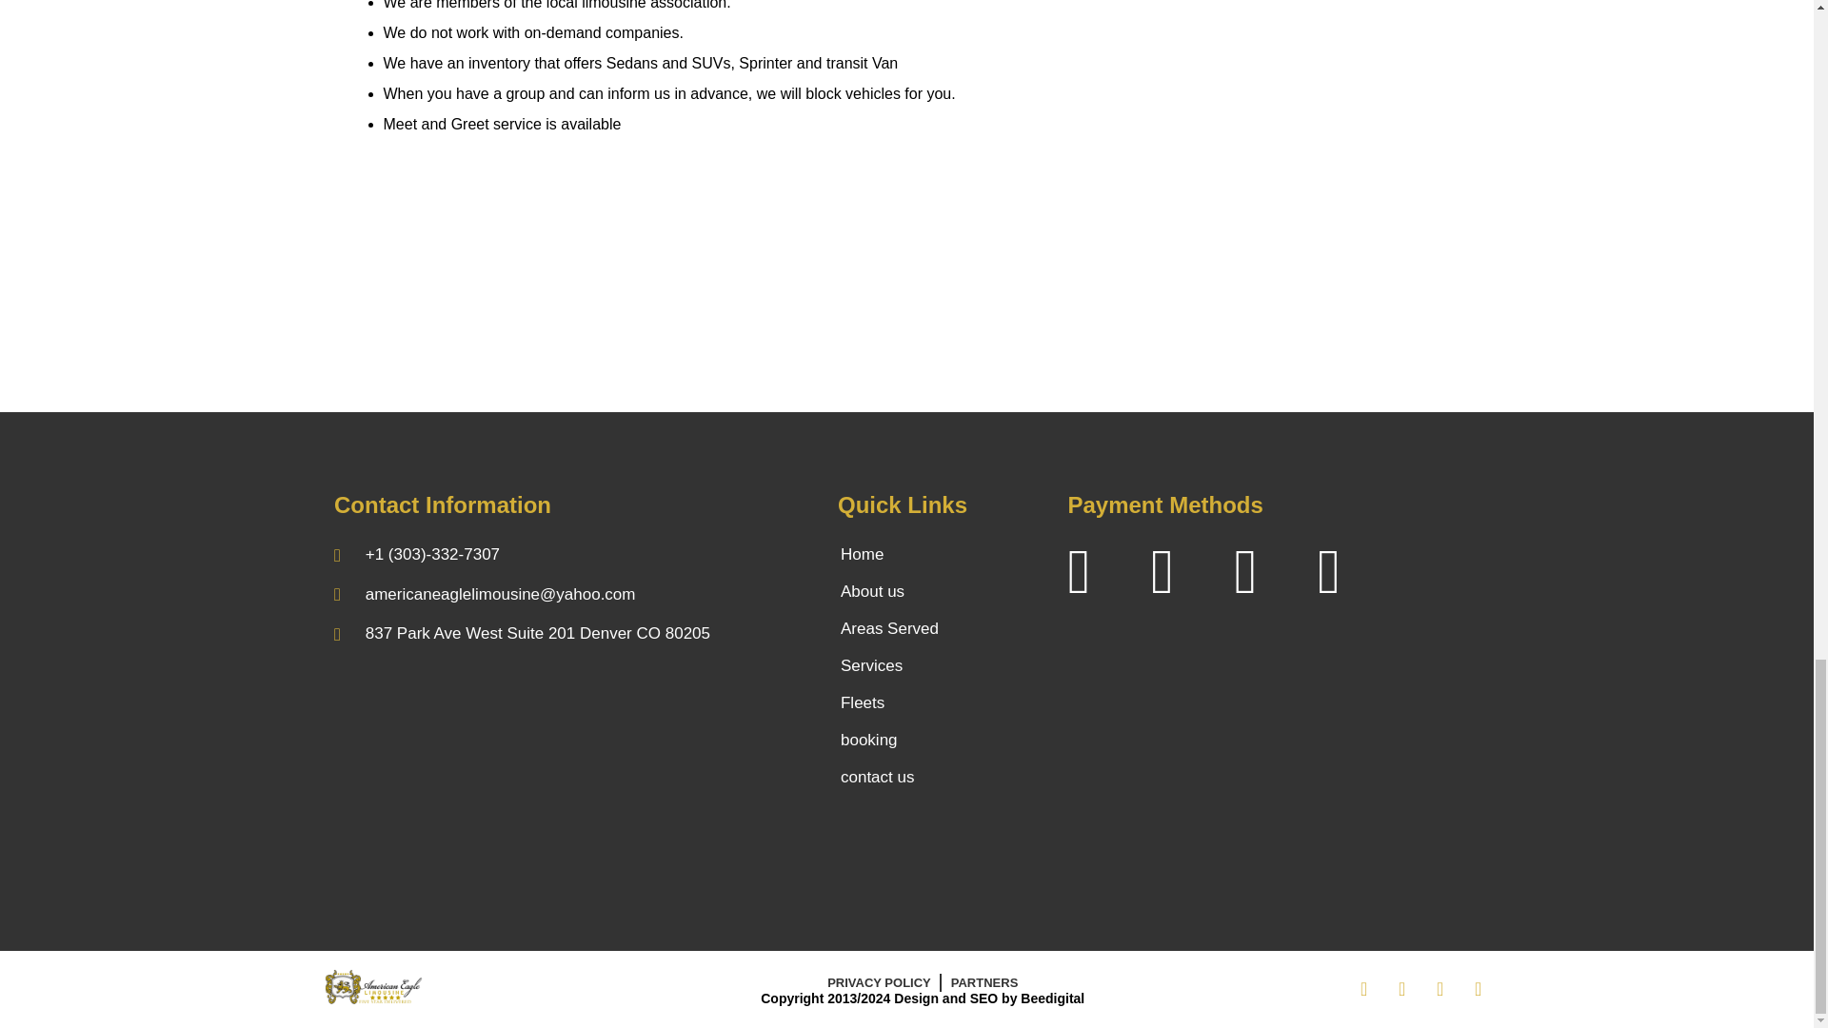  What do you see at coordinates (943, 777) in the screenshot?
I see `contact us` at bounding box center [943, 777].